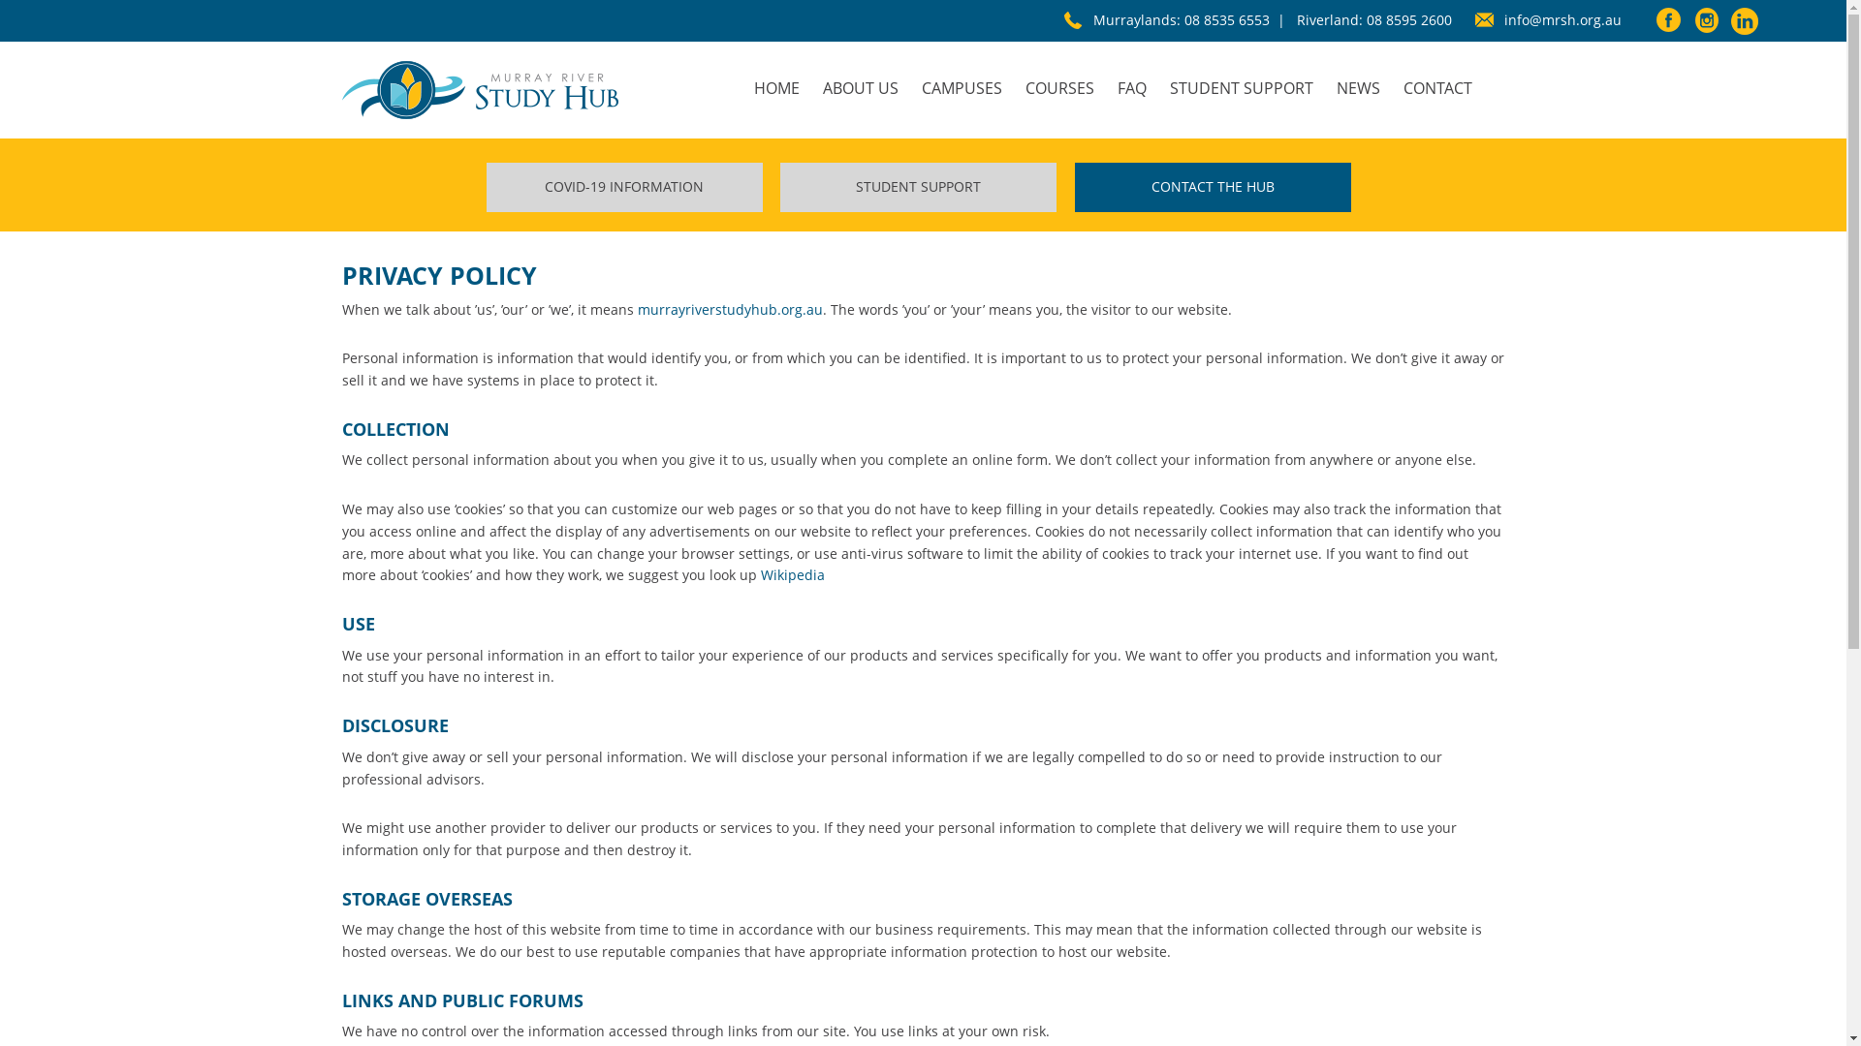 The height and width of the screenshot is (1046, 1861). Describe the element at coordinates (860, 82) in the screenshot. I see `ABOUT US` at that location.